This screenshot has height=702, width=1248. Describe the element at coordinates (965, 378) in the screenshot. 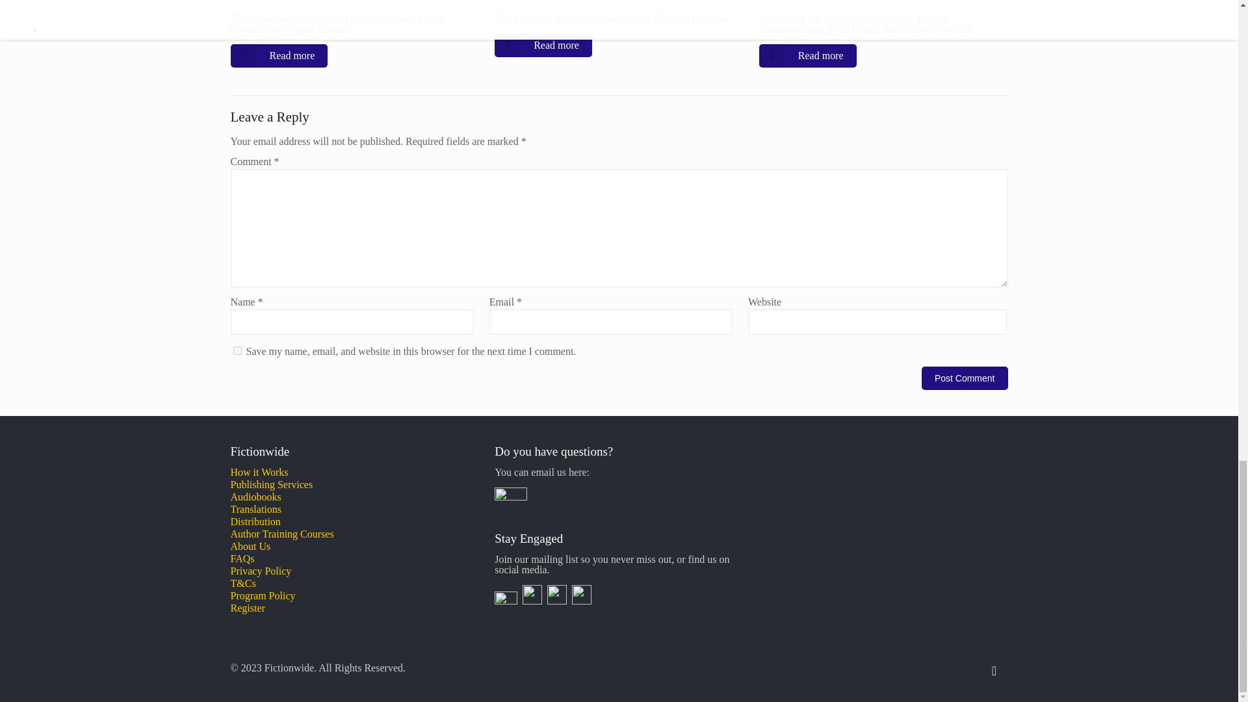

I see `Post Comment` at that location.